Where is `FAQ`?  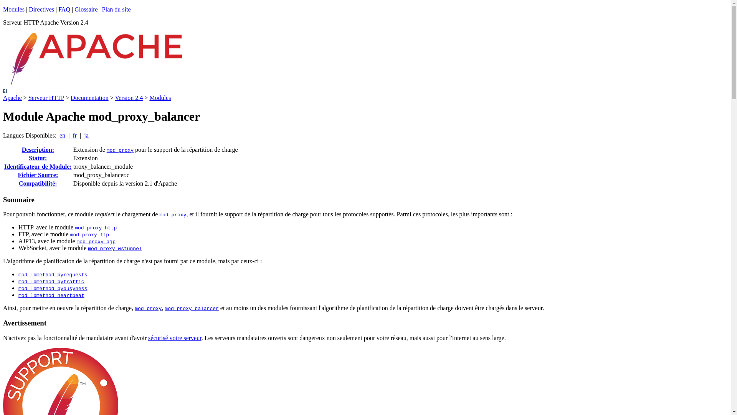
FAQ is located at coordinates (64, 9).